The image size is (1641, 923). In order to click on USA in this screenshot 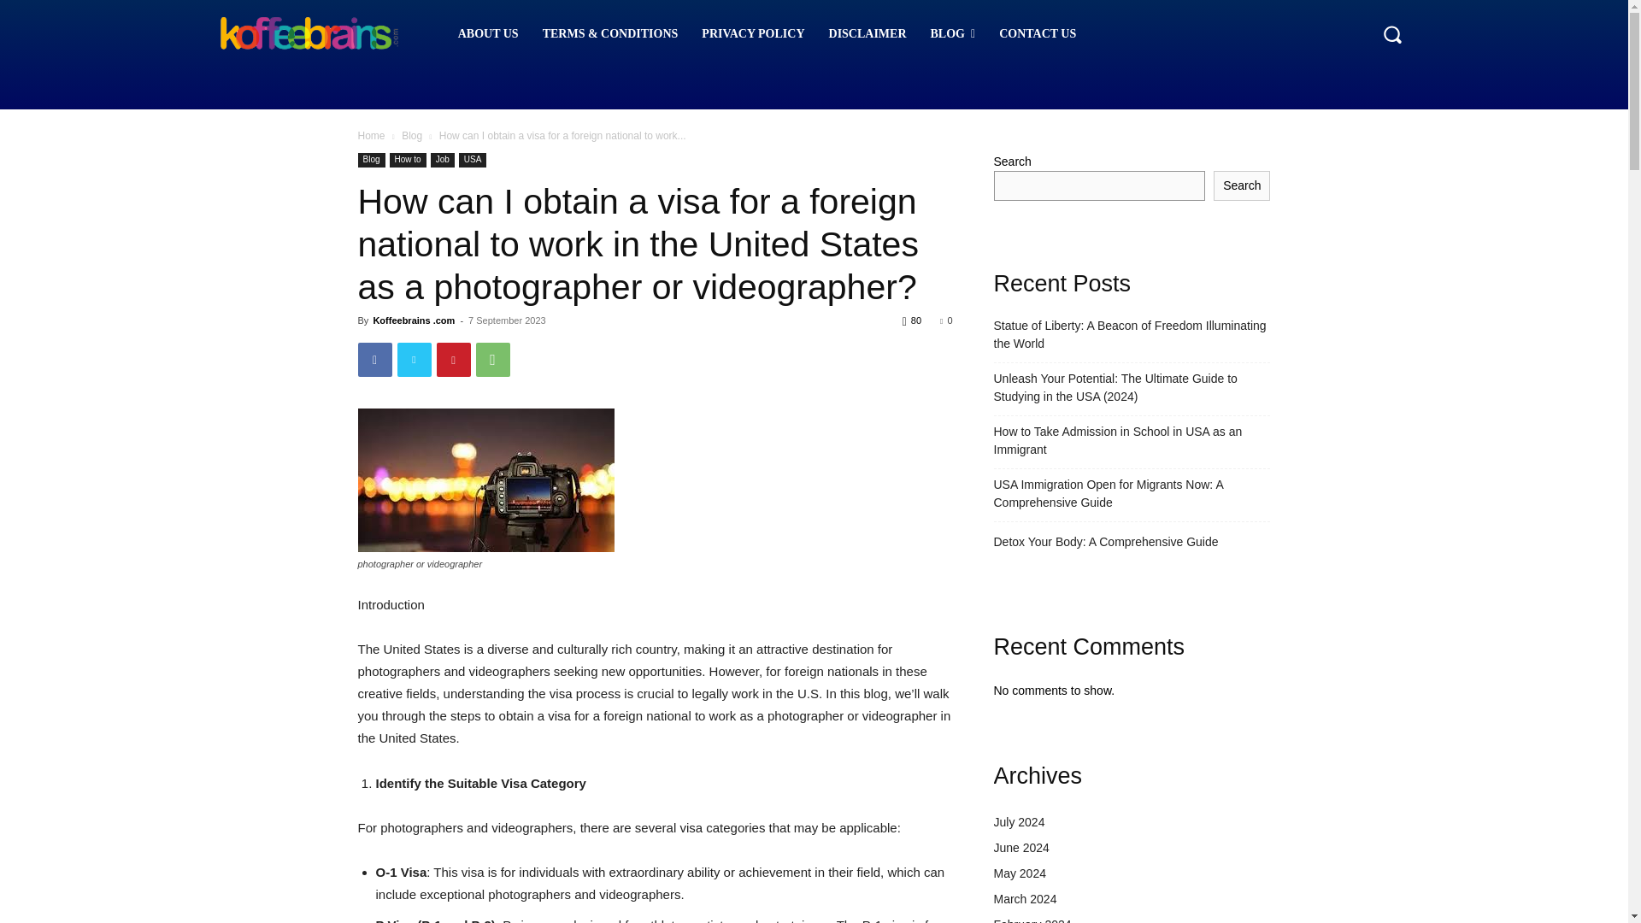, I will do `click(473, 160)`.